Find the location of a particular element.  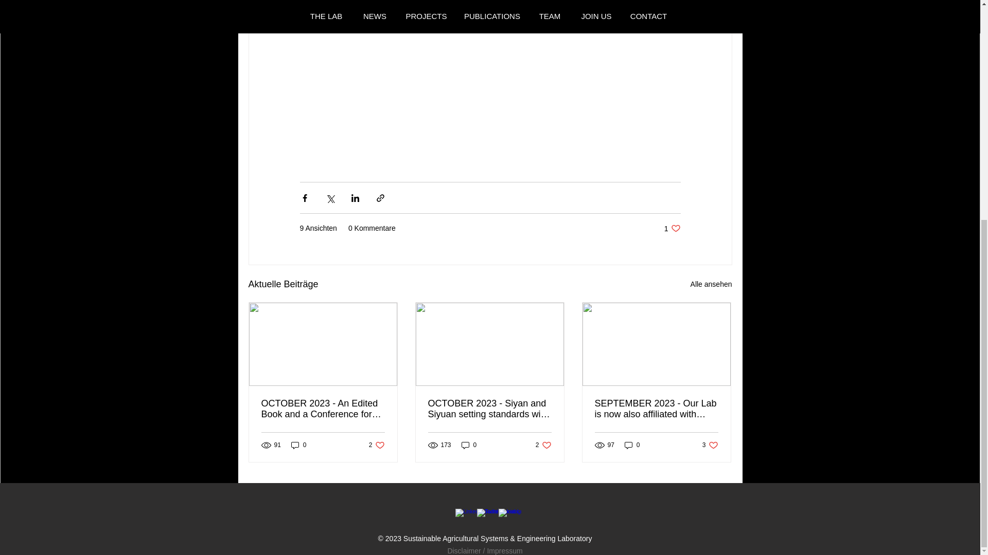

0 is located at coordinates (298, 445).